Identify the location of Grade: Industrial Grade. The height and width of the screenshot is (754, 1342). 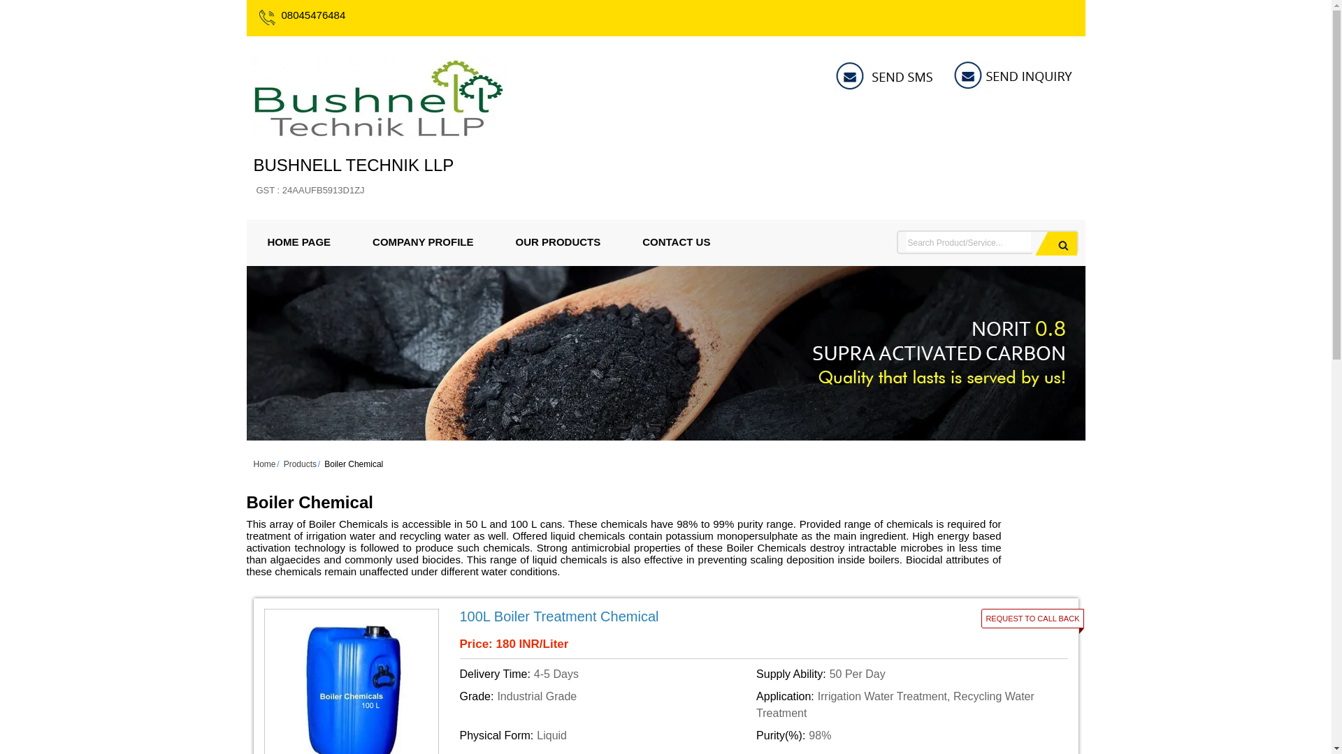
(605, 705).